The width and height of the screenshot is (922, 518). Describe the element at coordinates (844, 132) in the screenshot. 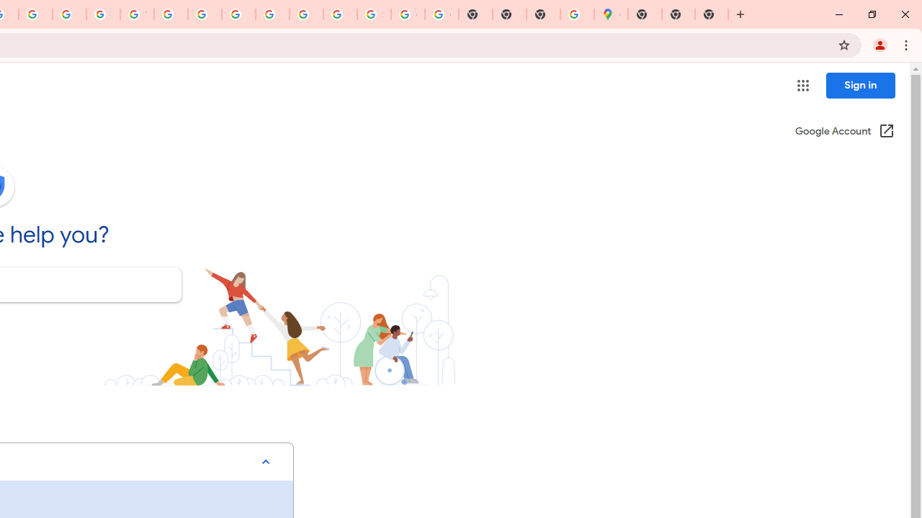

I see `Google Account (Open in a new window)` at that location.